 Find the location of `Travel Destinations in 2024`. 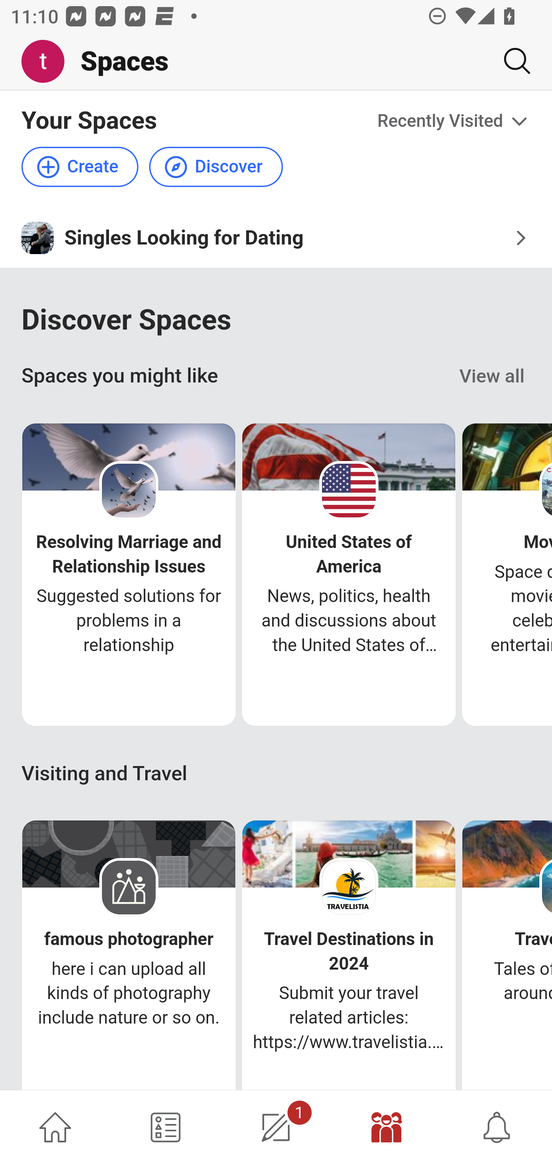

Travel Destinations in 2024 is located at coordinates (349, 951).